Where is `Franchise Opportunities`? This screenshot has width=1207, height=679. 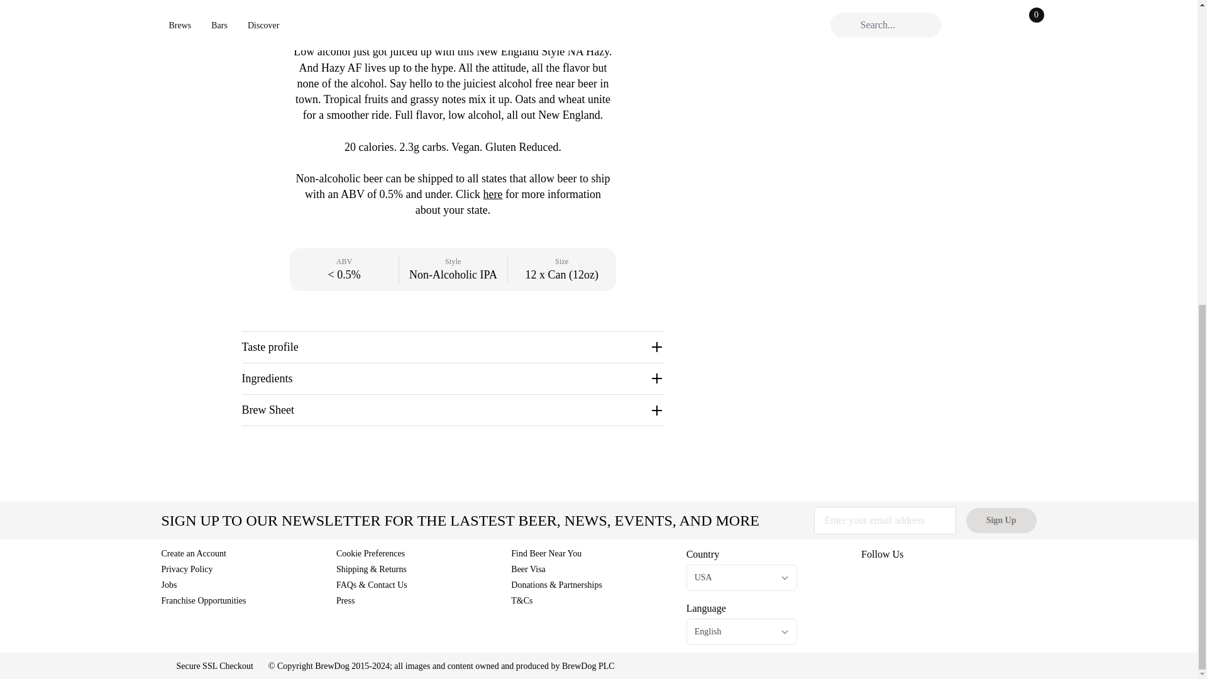 Franchise Opportunities is located at coordinates (203, 601).